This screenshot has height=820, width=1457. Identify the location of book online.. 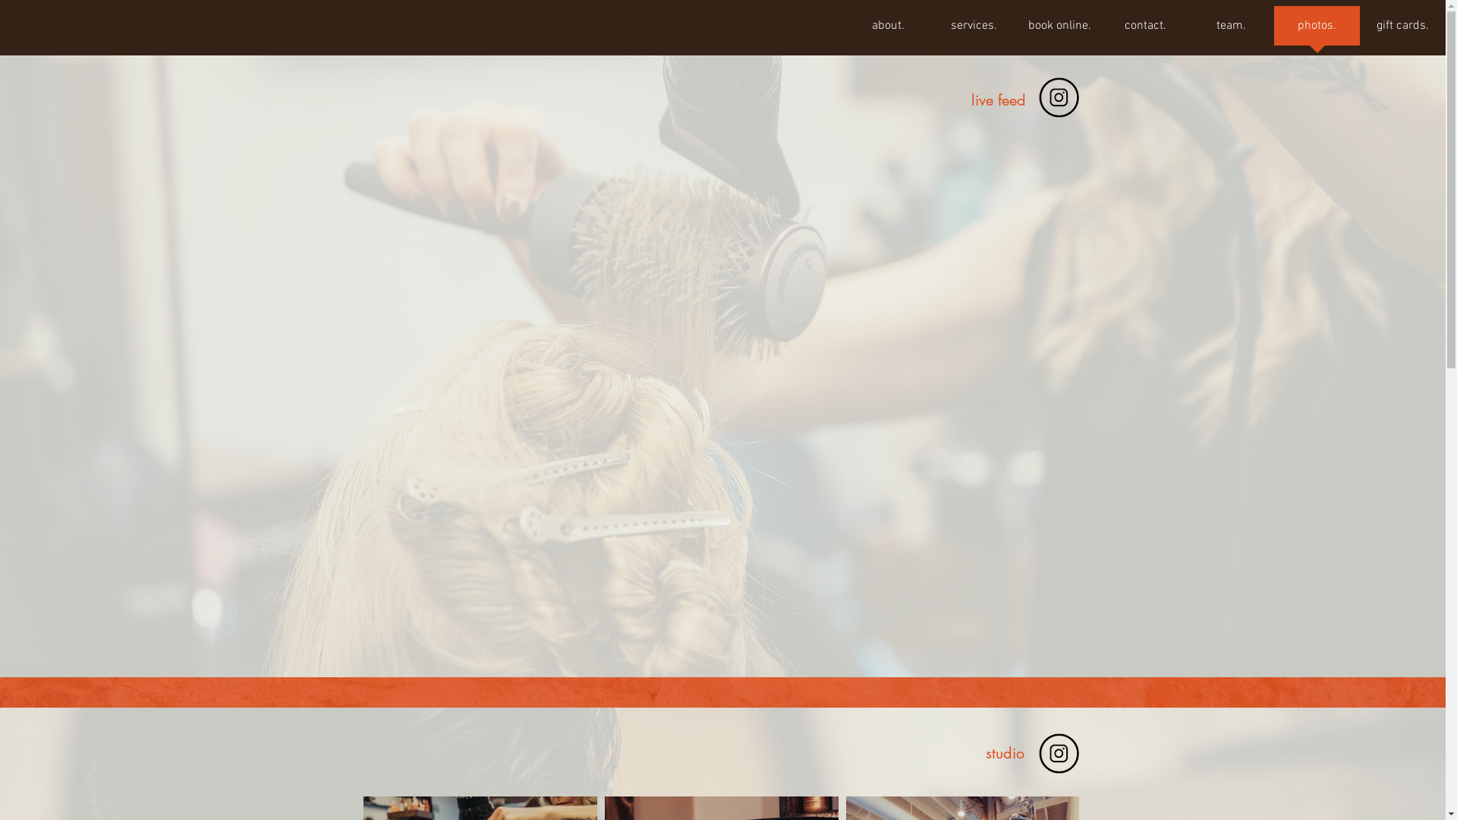
(1059, 30).